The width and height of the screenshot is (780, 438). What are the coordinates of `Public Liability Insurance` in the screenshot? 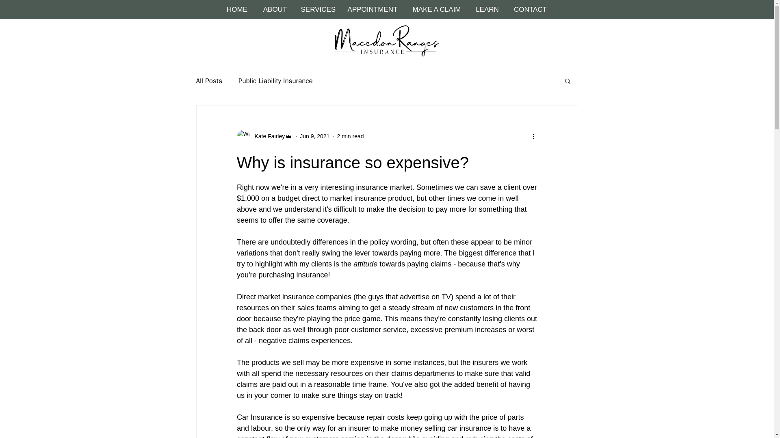 It's located at (275, 80).